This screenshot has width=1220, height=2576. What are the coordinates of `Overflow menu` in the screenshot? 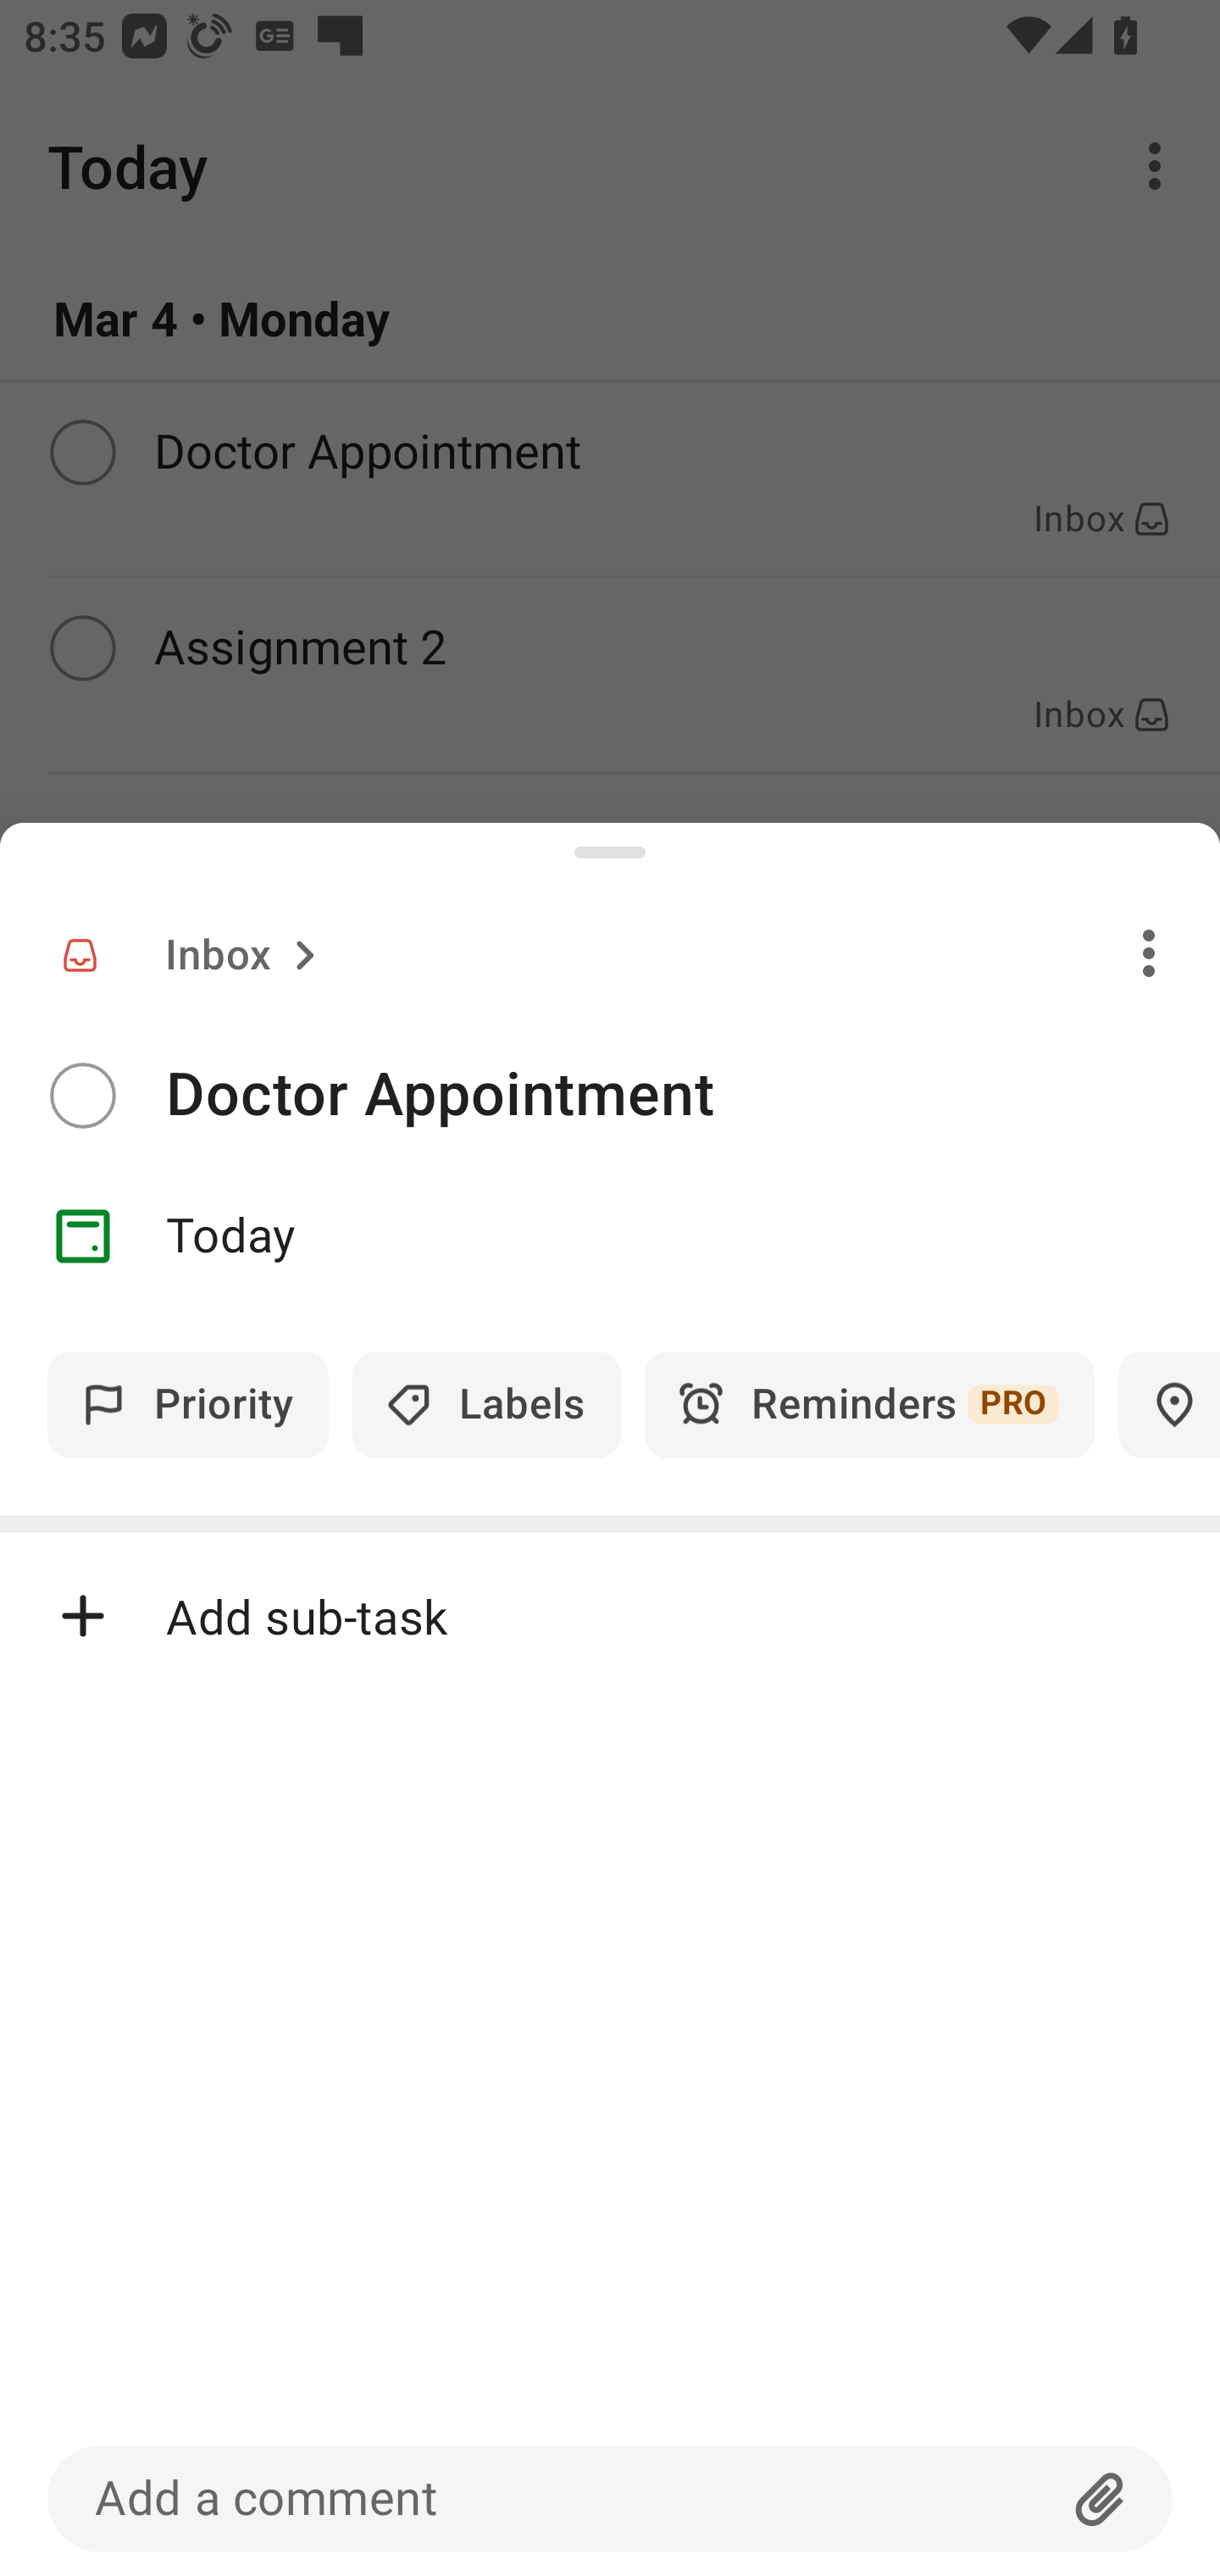 It's located at (1149, 952).